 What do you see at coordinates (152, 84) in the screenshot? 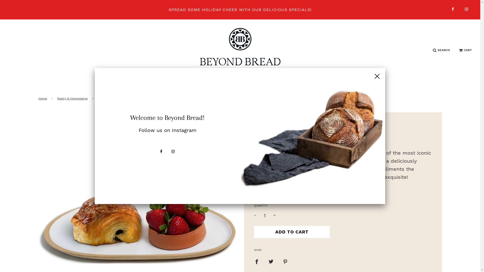
I see `ORDER PICK UP` at bounding box center [152, 84].